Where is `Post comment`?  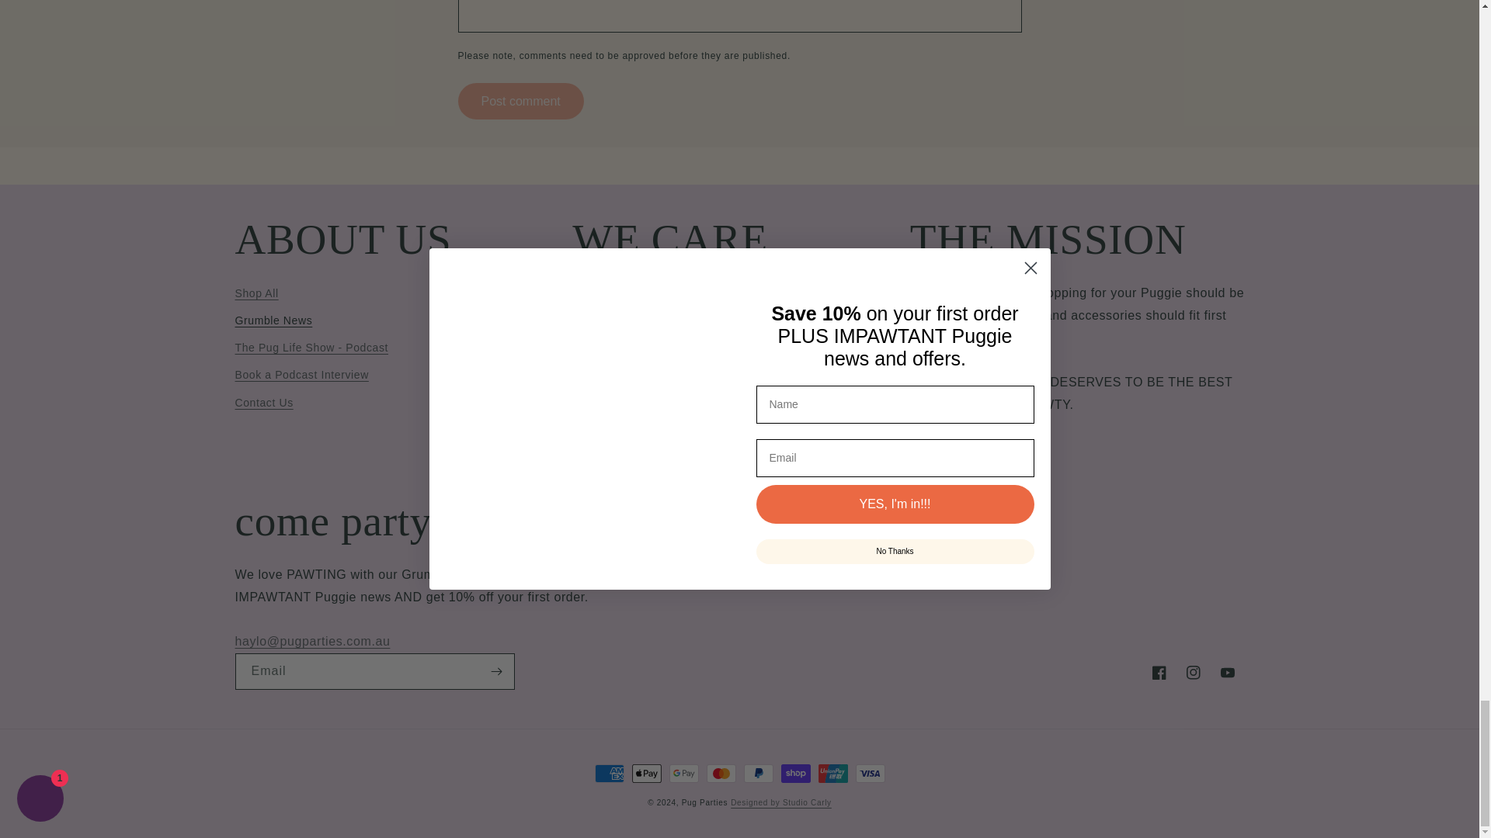
Post comment is located at coordinates (520, 101).